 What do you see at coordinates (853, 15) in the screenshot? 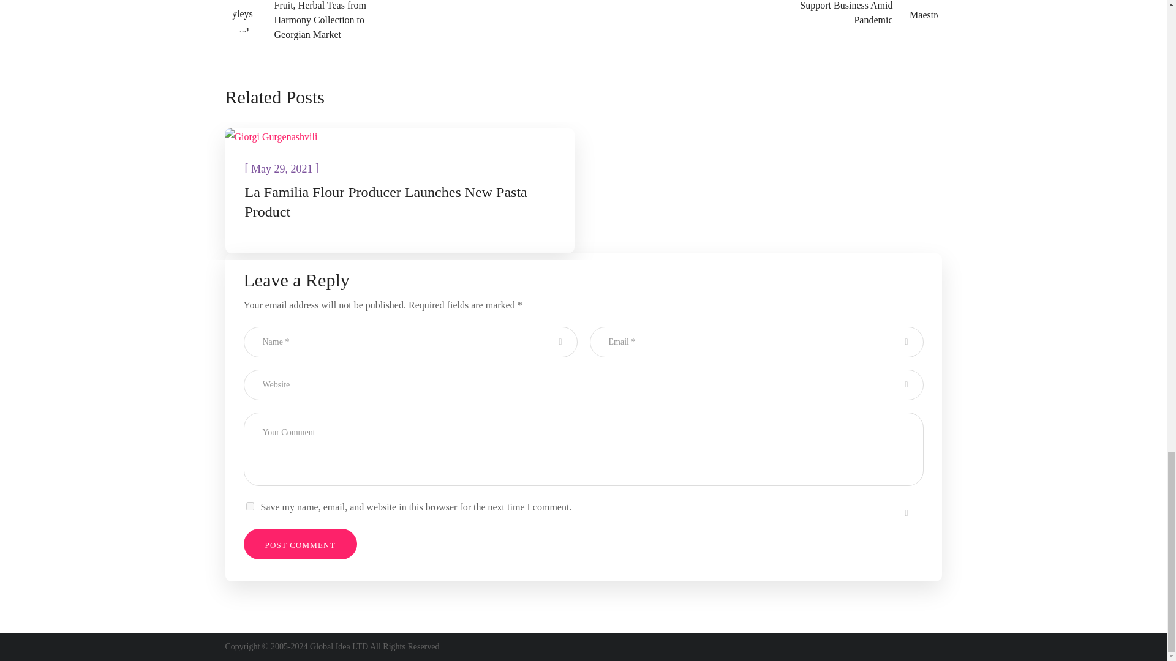
I see `Radio Maestro Takes Steps to Support Business Amid Pandemic` at bounding box center [853, 15].